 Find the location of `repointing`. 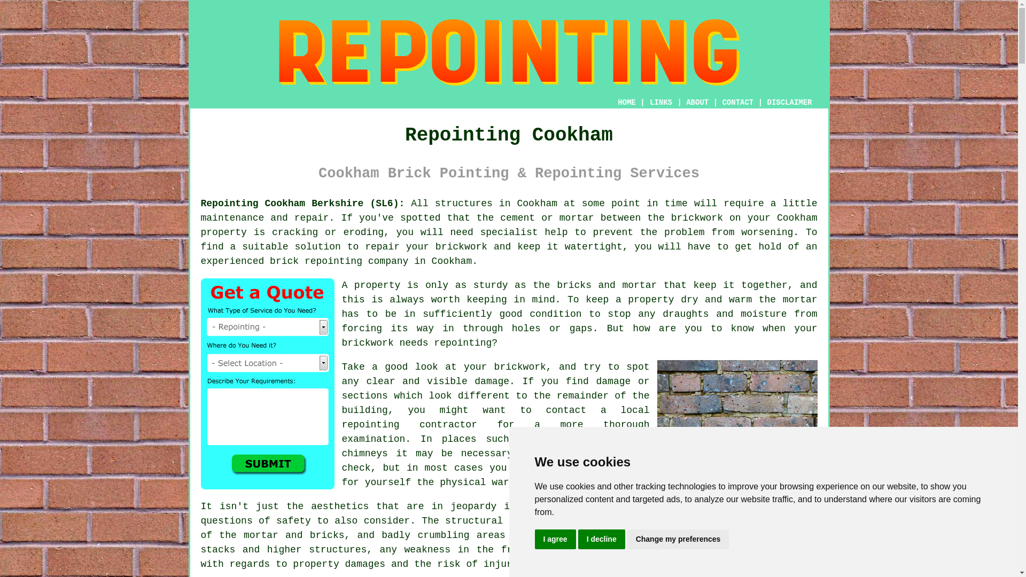

repointing is located at coordinates (371, 424).